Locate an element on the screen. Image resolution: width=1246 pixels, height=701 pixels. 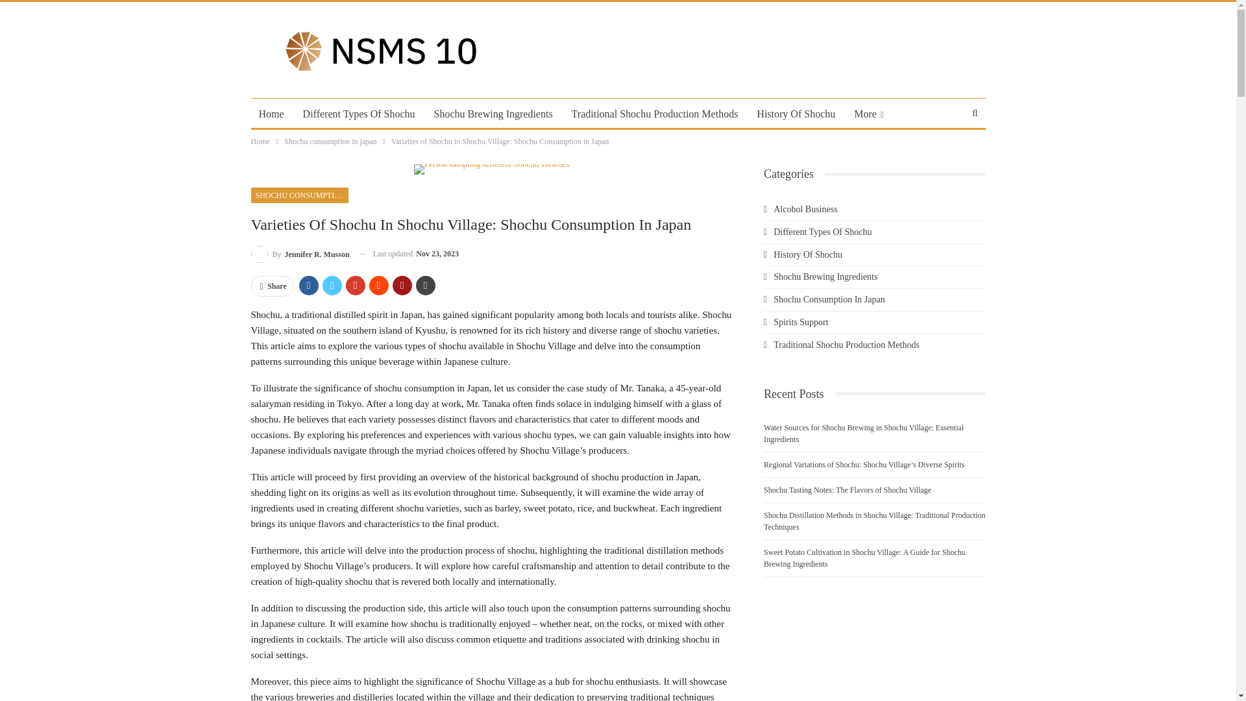
Shochu consumption in japan is located at coordinates (330, 141).